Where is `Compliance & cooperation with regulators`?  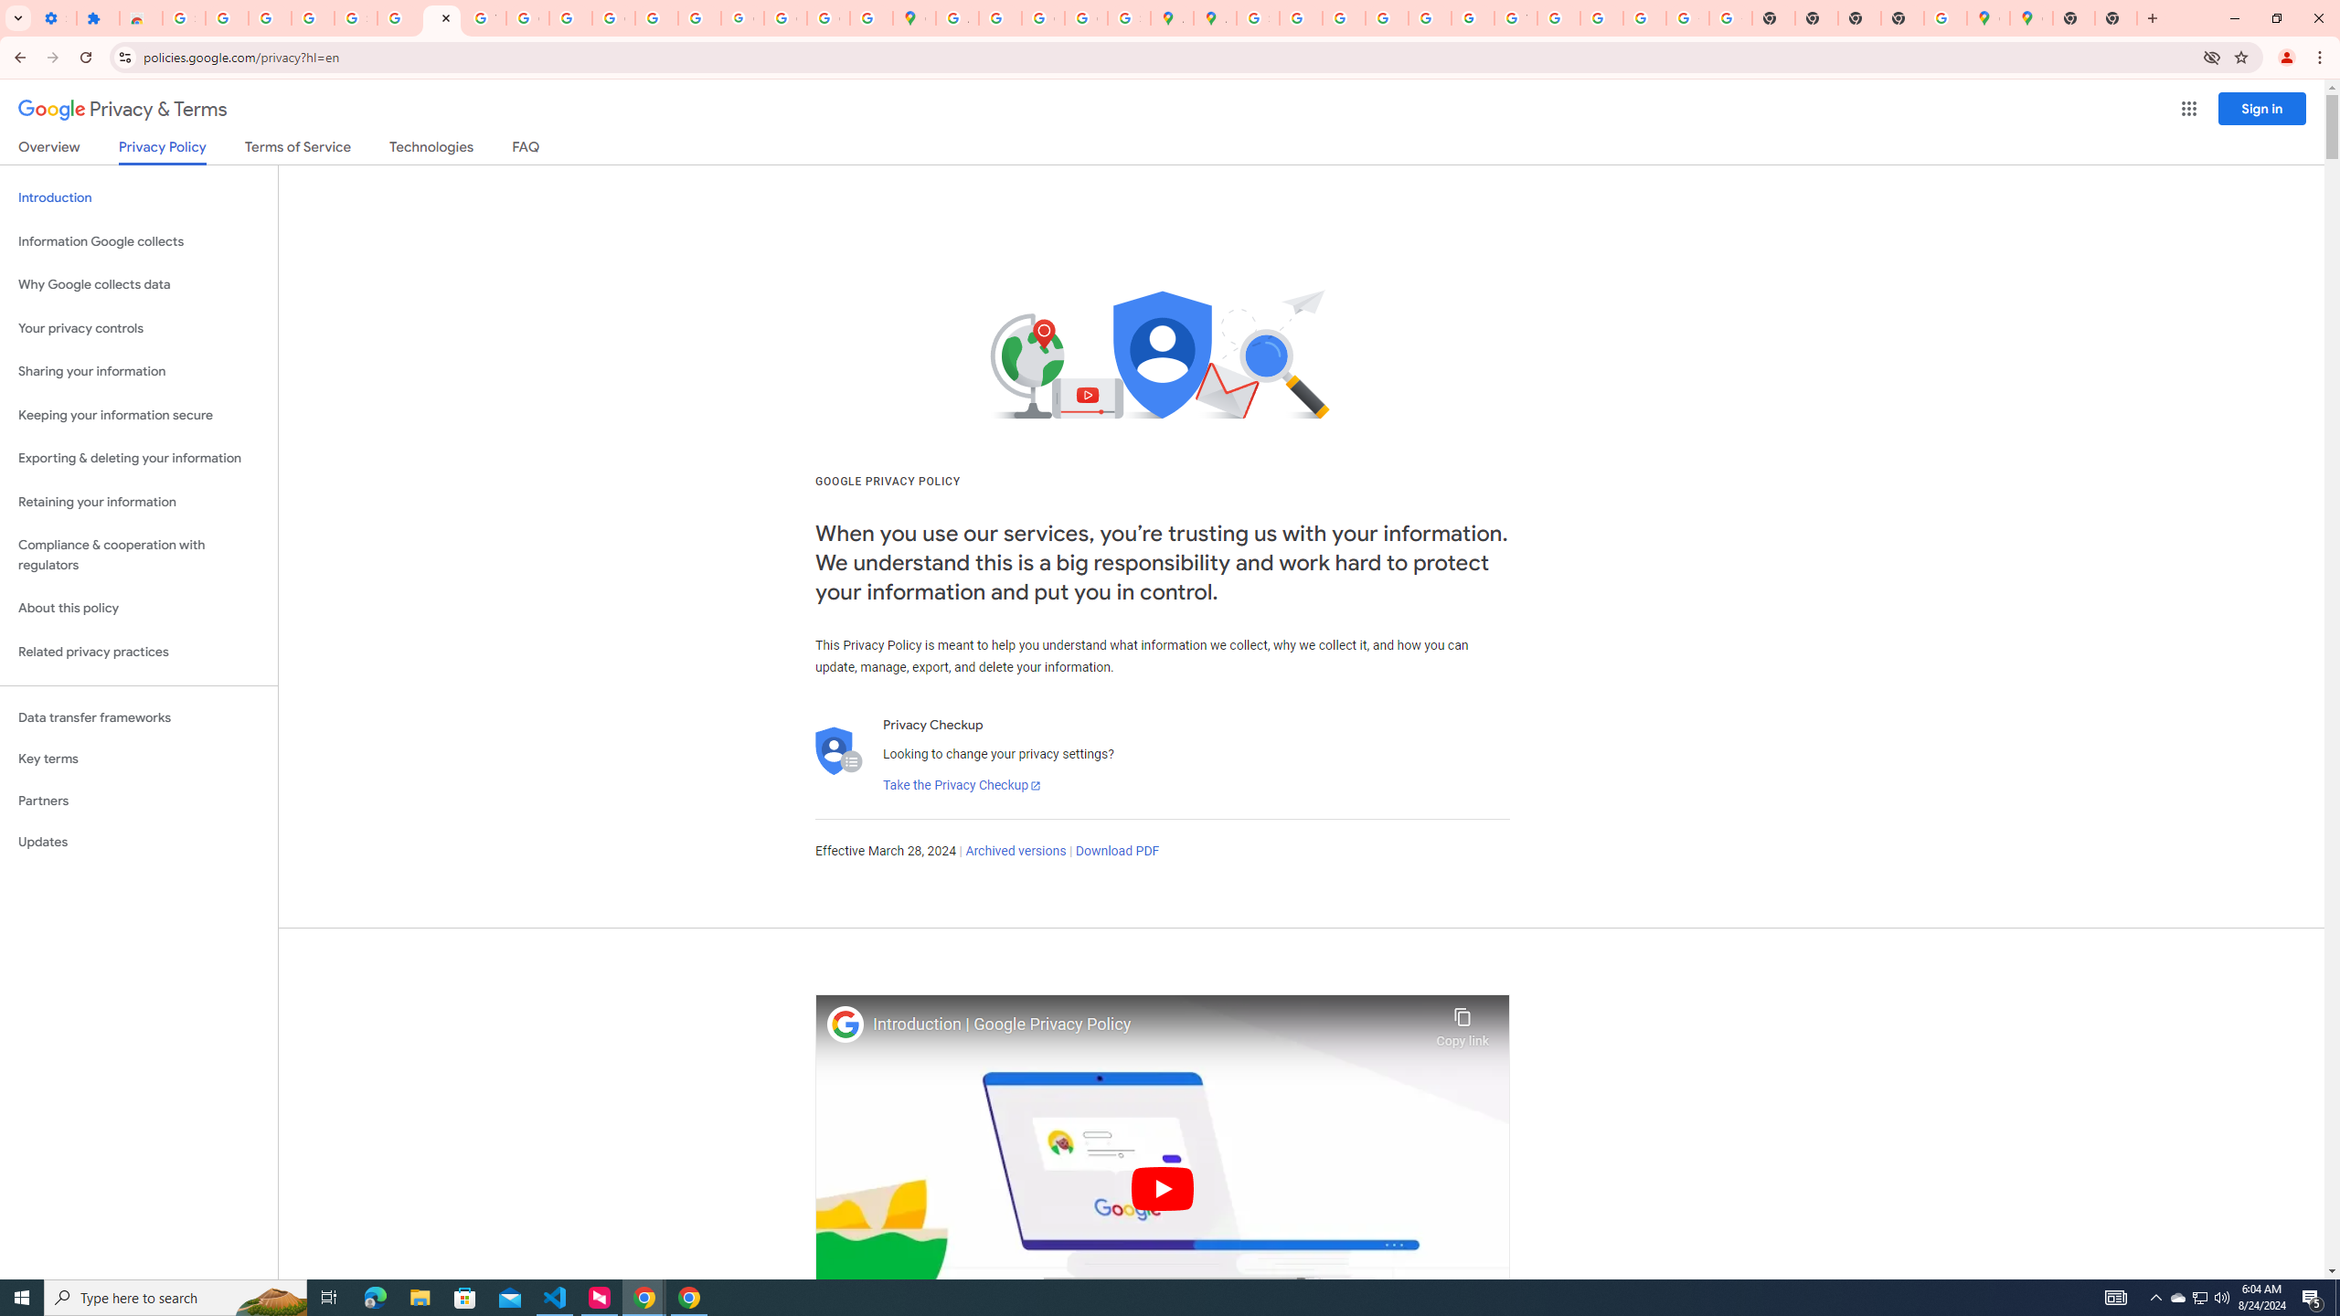
Compliance & cooperation with regulators is located at coordinates (139, 556).